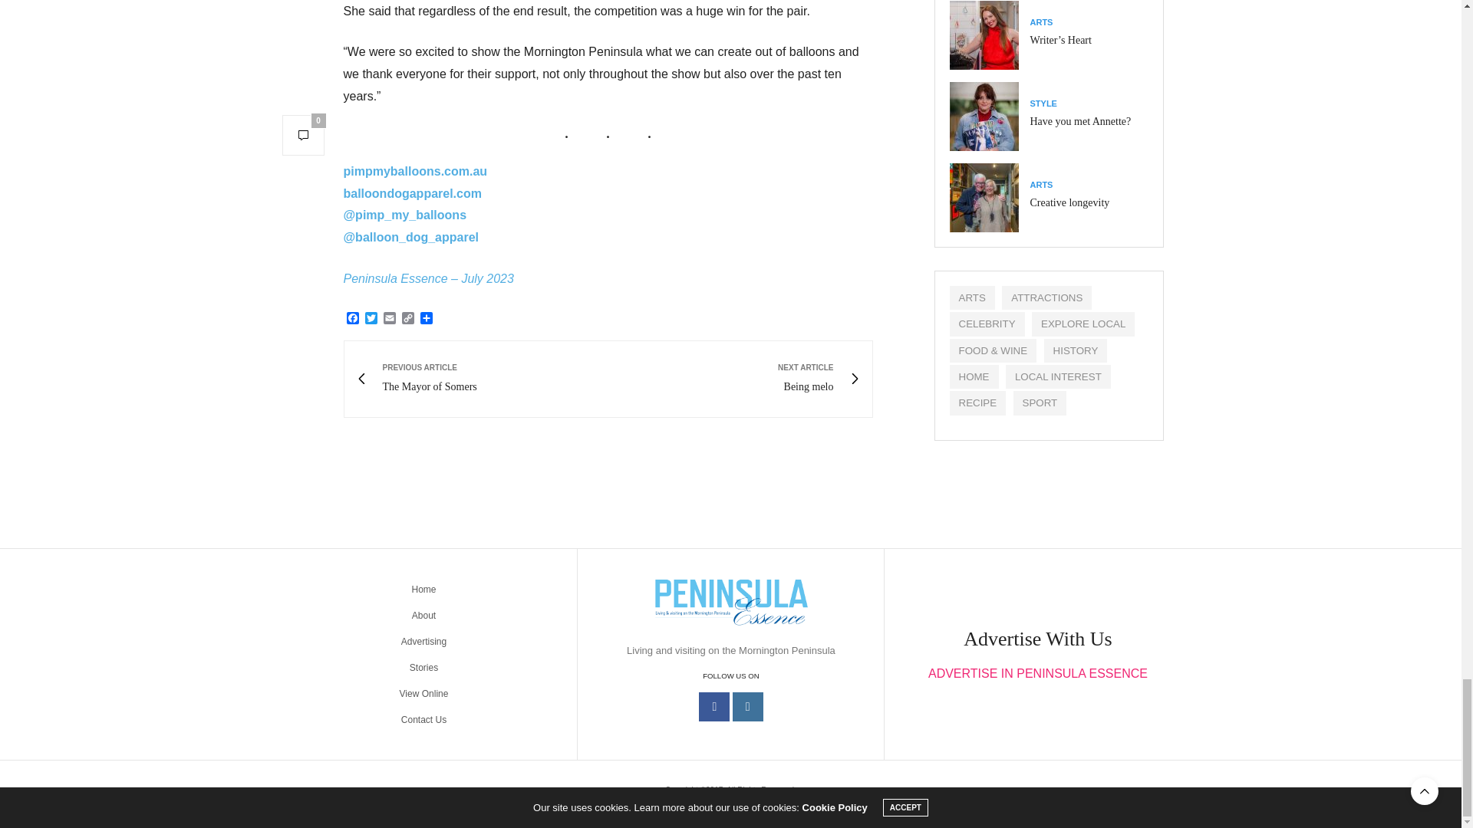 Image resolution: width=1473 pixels, height=828 pixels. Describe the element at coordinates (415, 171) in the screenshot. I see `pimpmyballoons.com.au` at that location.